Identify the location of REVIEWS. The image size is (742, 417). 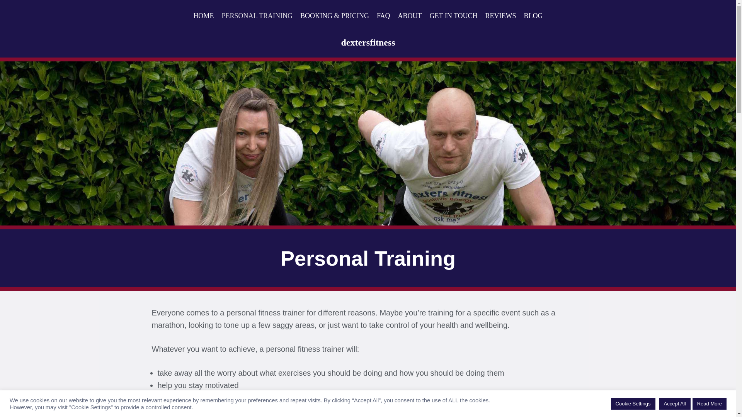
(501, 16).